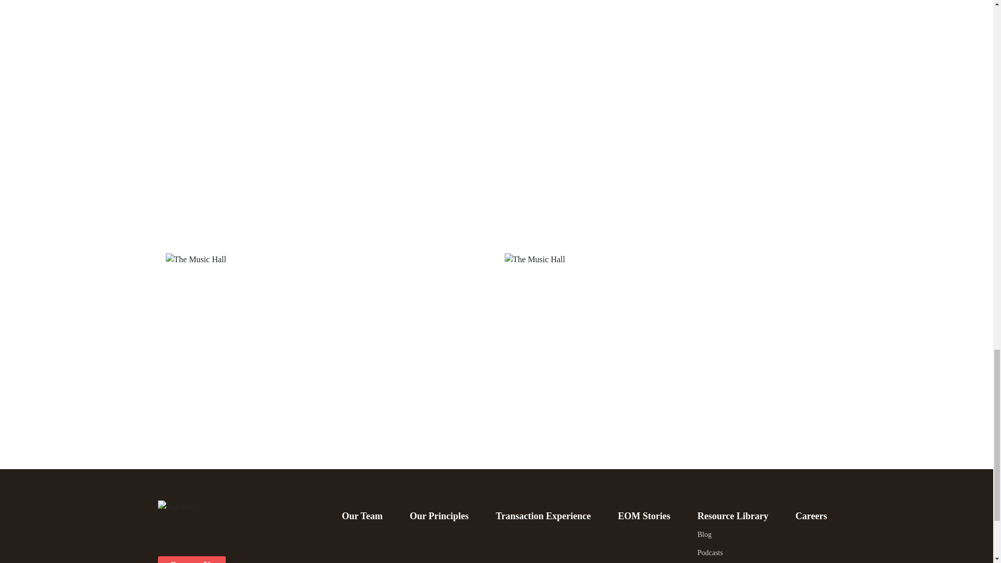 This screenshot has width=1001, height=563. I want to click on Resource Library, so click(733, 516).